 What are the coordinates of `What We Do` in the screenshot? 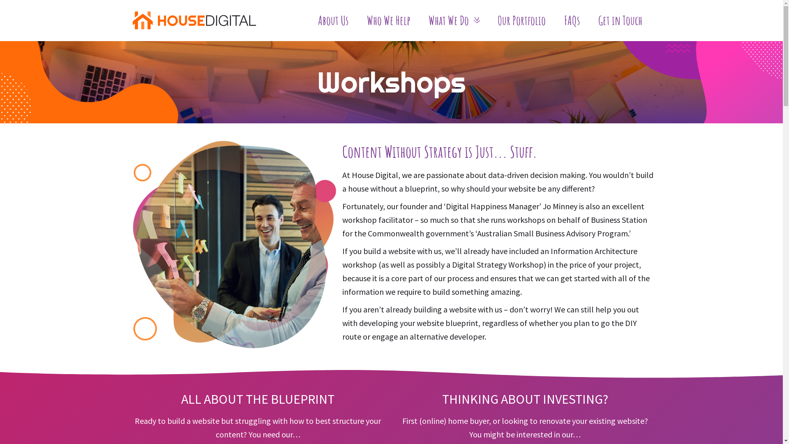 It's located at (454, 21).